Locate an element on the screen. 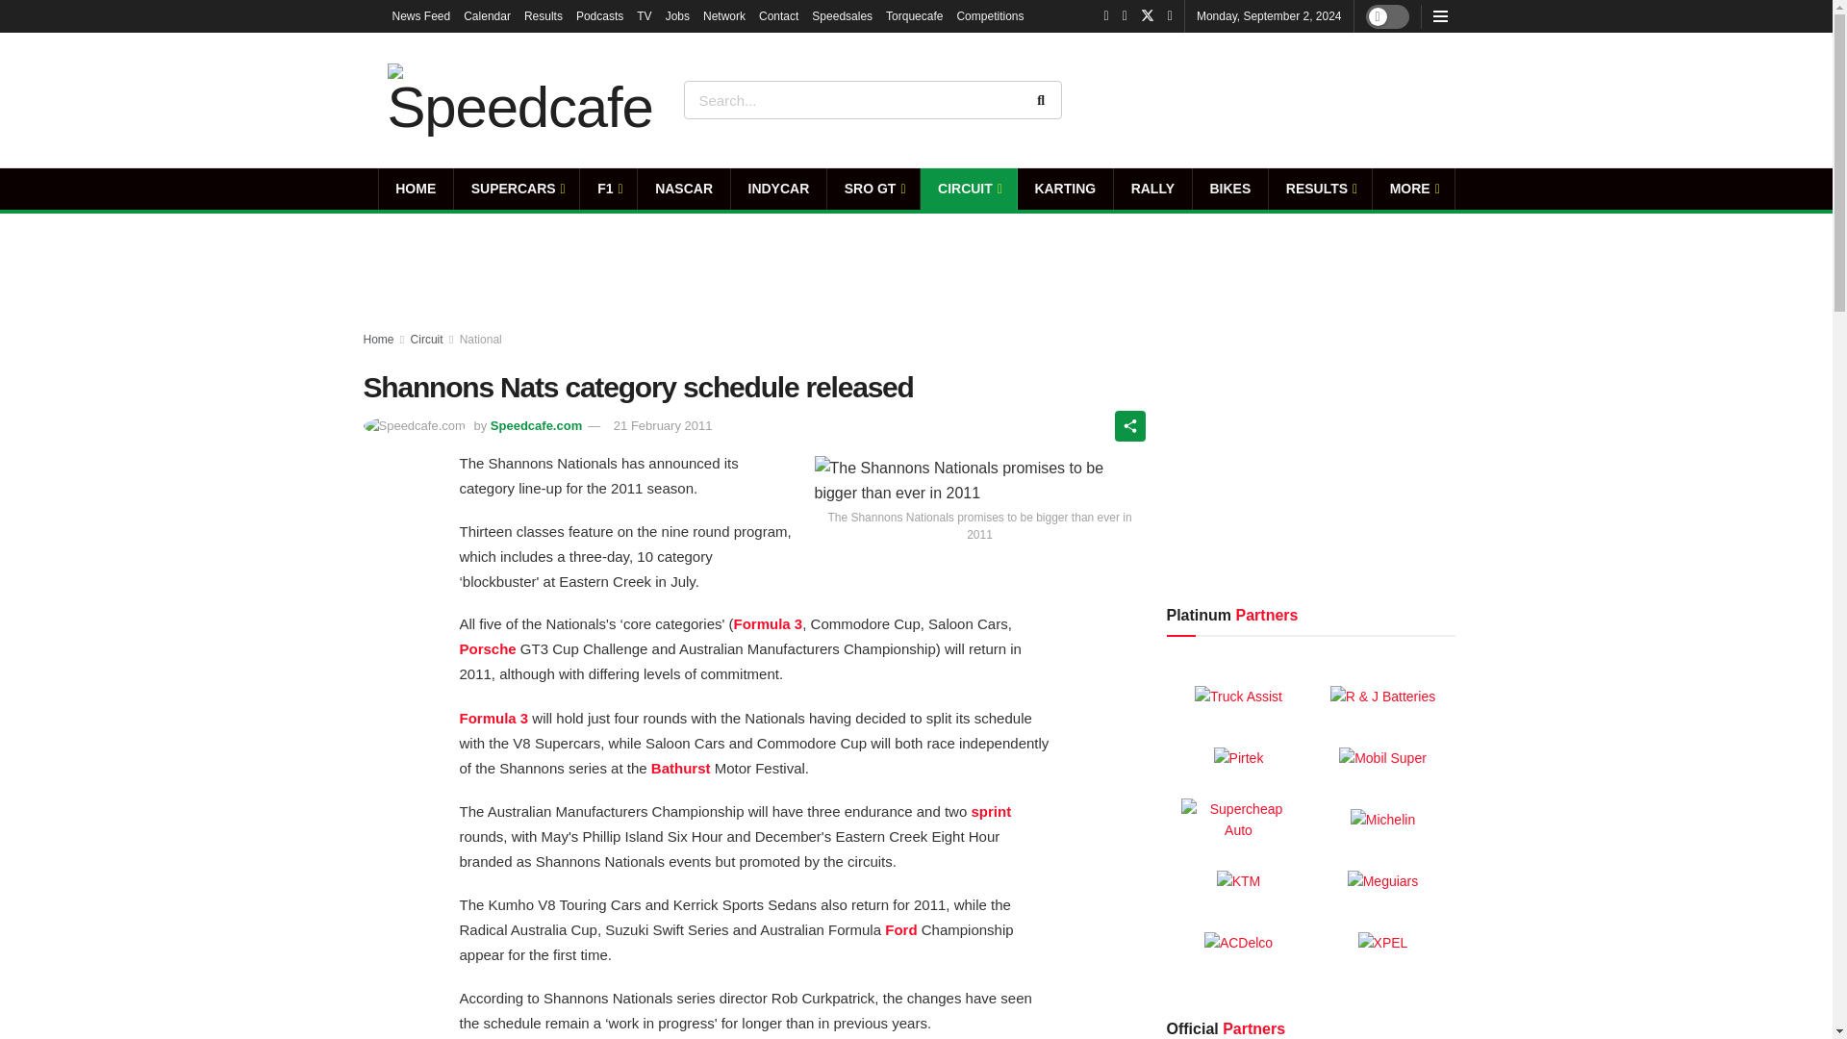  Posts tagged with Porsche is located at coordinates (489, 648).